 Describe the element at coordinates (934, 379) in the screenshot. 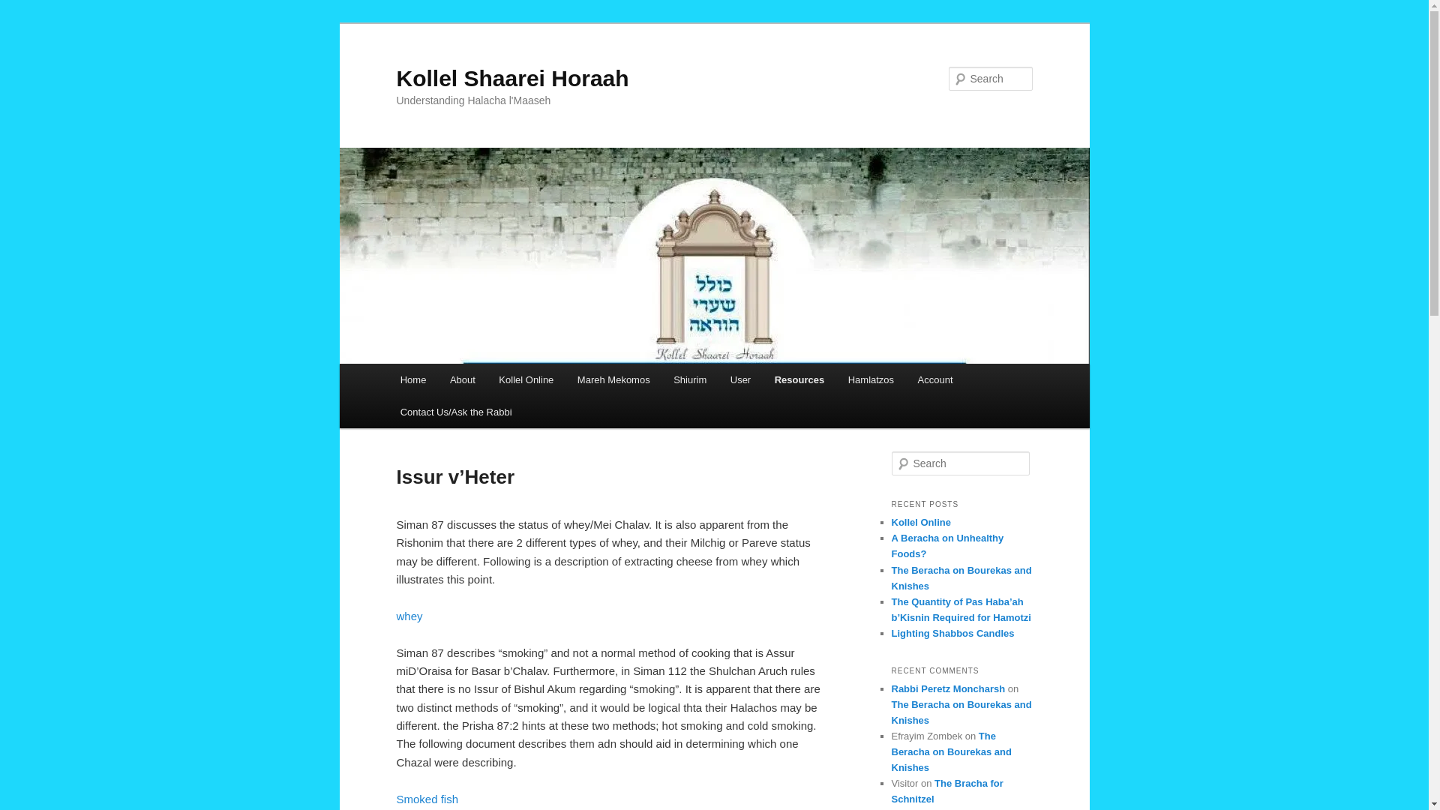

I see `Account` at that location.